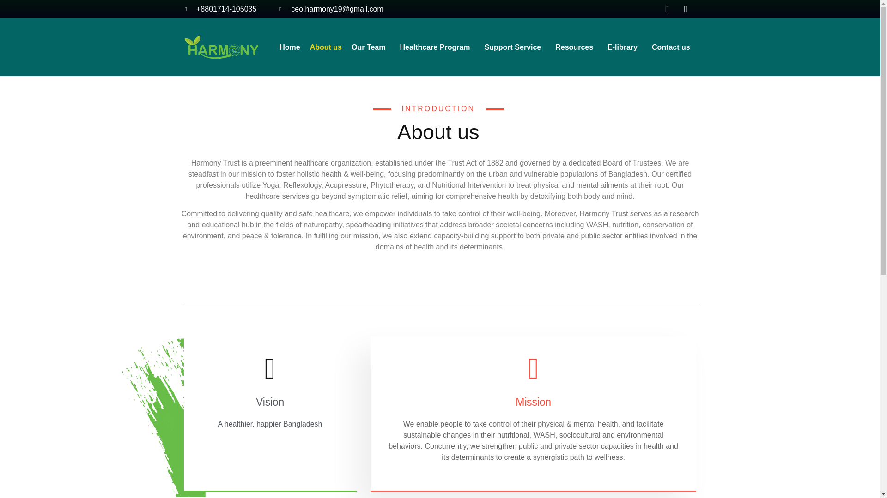 This screenshot has height=498, width=887. What do you see at coordinates (371, 47) in the screenshot?
I see `Our Team` at bounding box center [371, 47].